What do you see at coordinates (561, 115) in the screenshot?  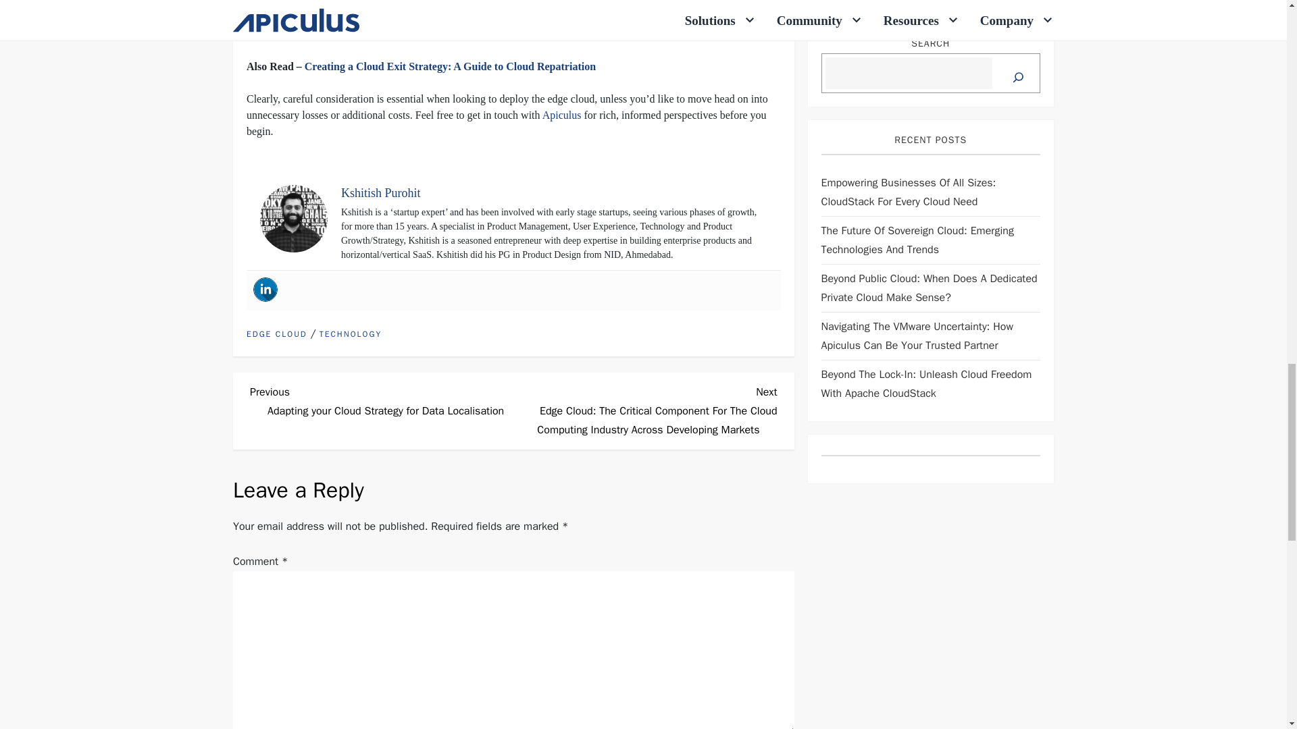 I see `Apiculus` at bounding box center [561, 115].